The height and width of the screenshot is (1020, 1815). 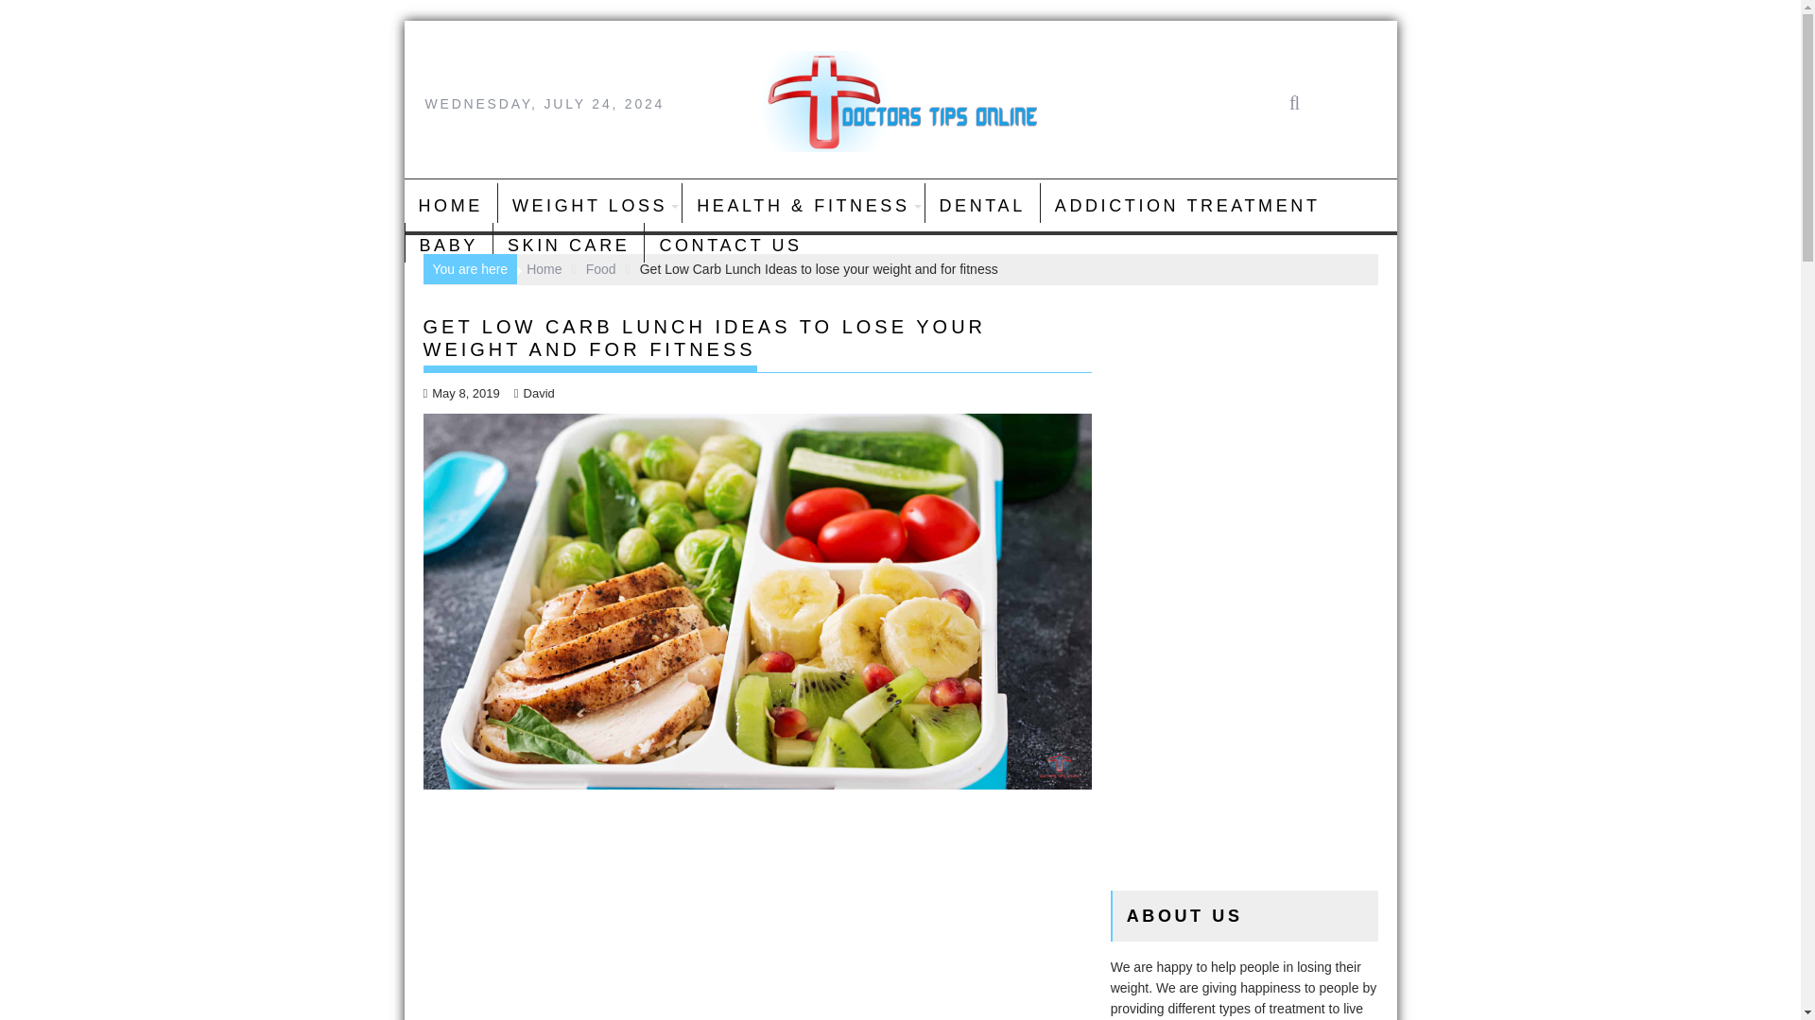 I want to click on Food, so click(x=601, y=268).